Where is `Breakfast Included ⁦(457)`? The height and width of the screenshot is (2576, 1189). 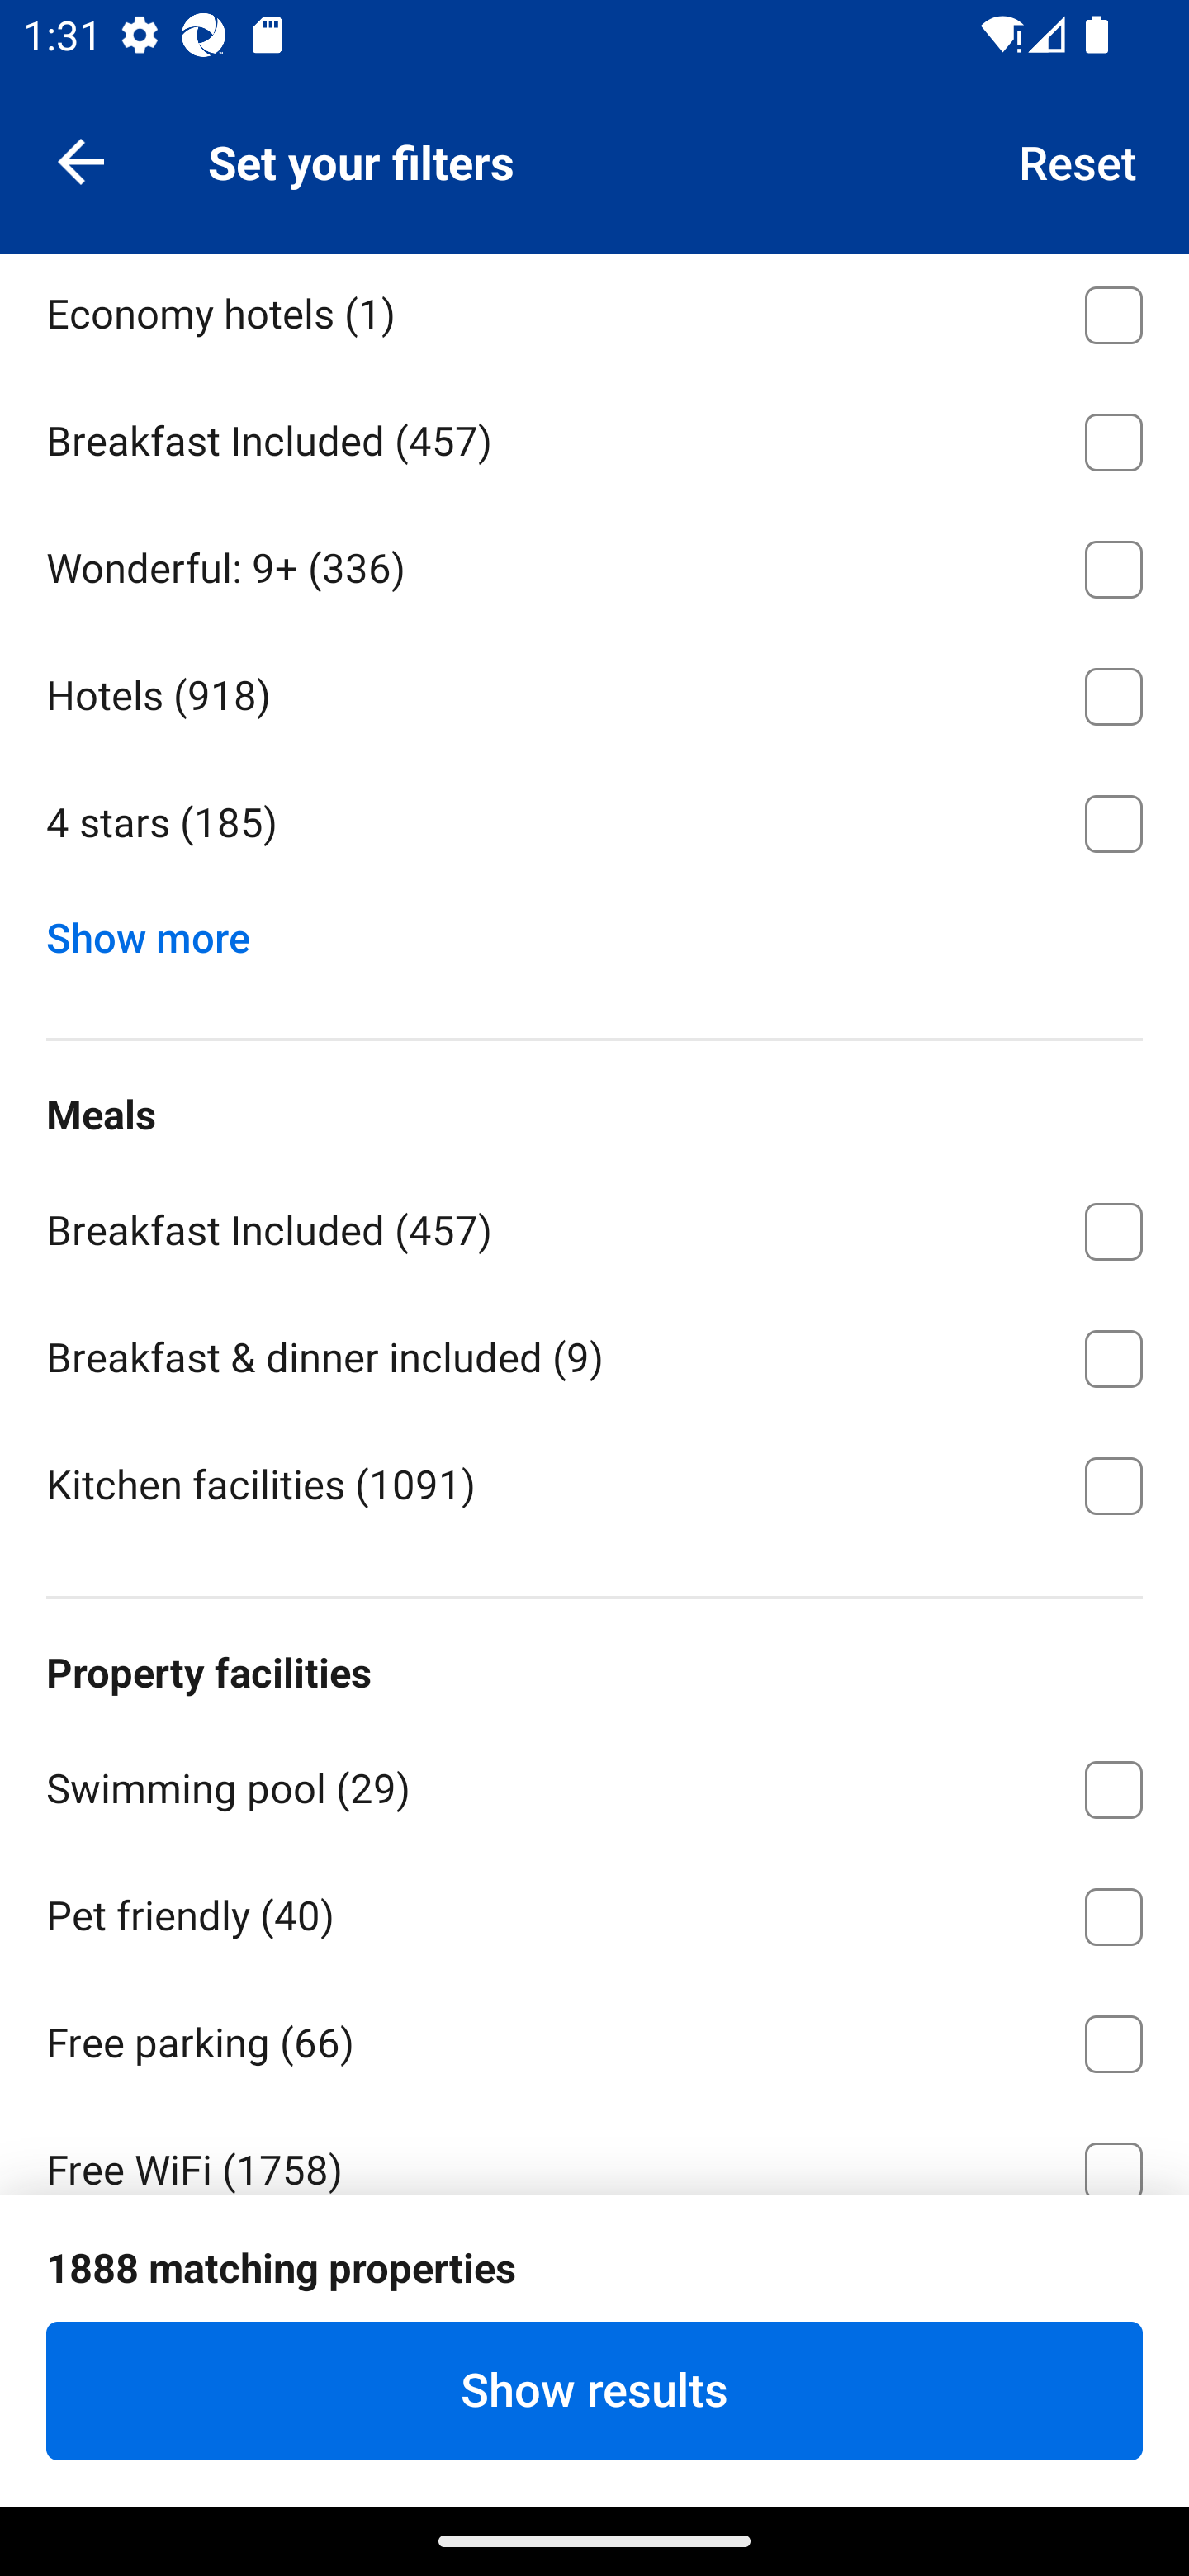
Breakfast Included ⁦(457) is located at coordinates (594, 436).